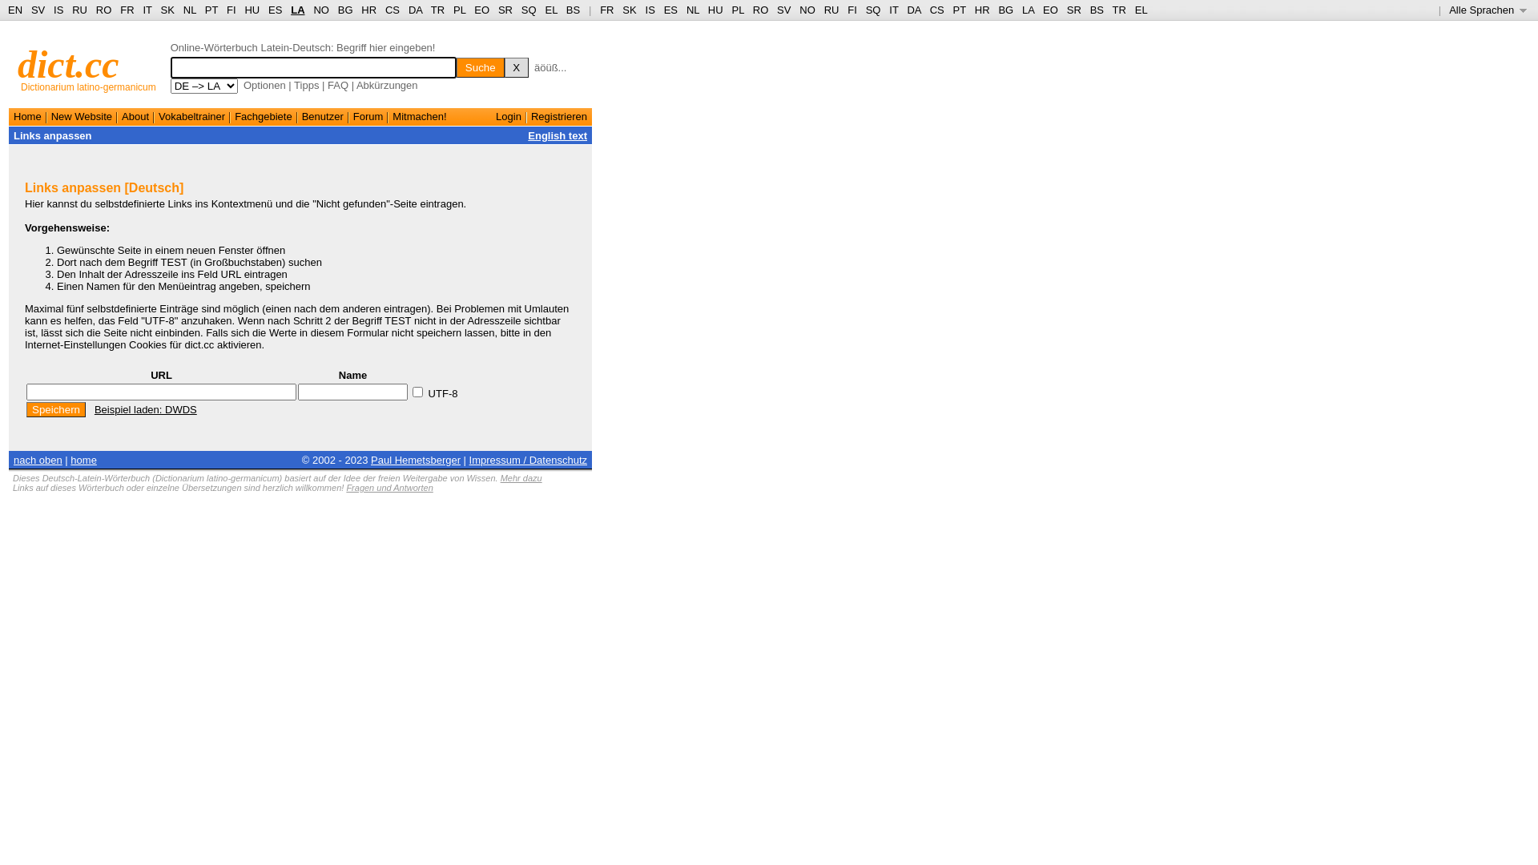 This screenshot has height=865, width=1538. Describe the element at coordinates (264, 85) in the screenshot. I see `Optionen` at that location.